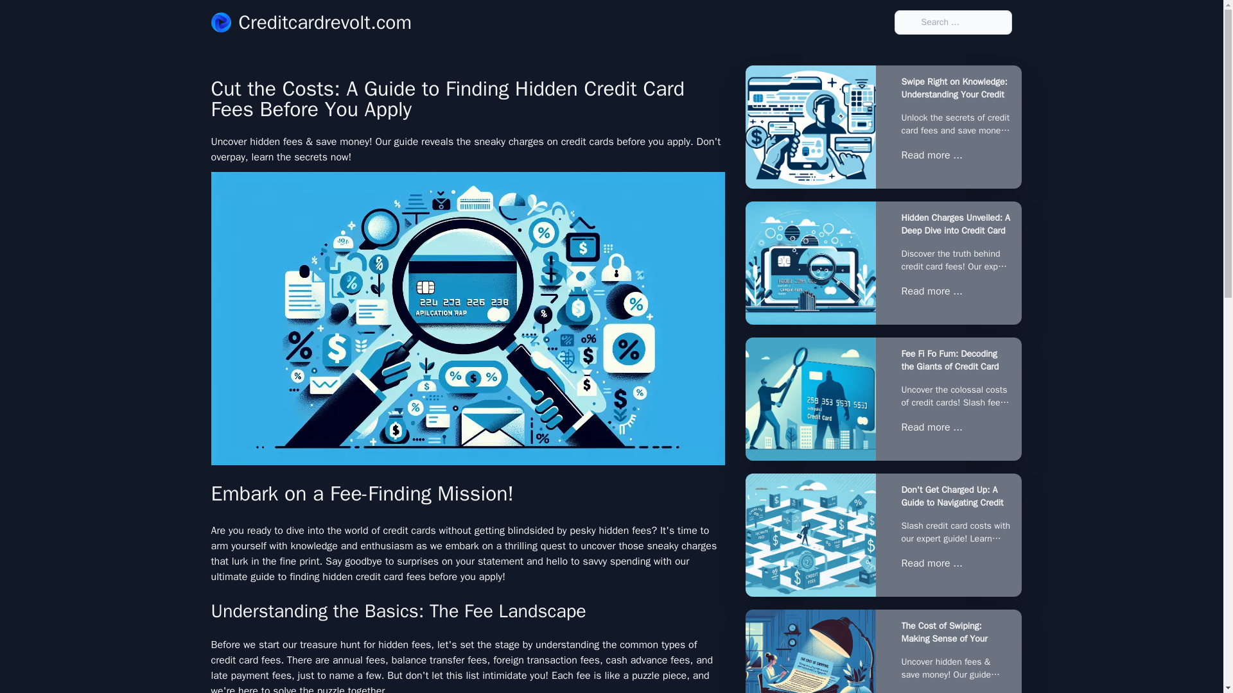 The image size is (1233, 693). I want to click on Fee Fi Fo Fum: Decoding the Giants of Credit Card Costs, so click(810, 399).